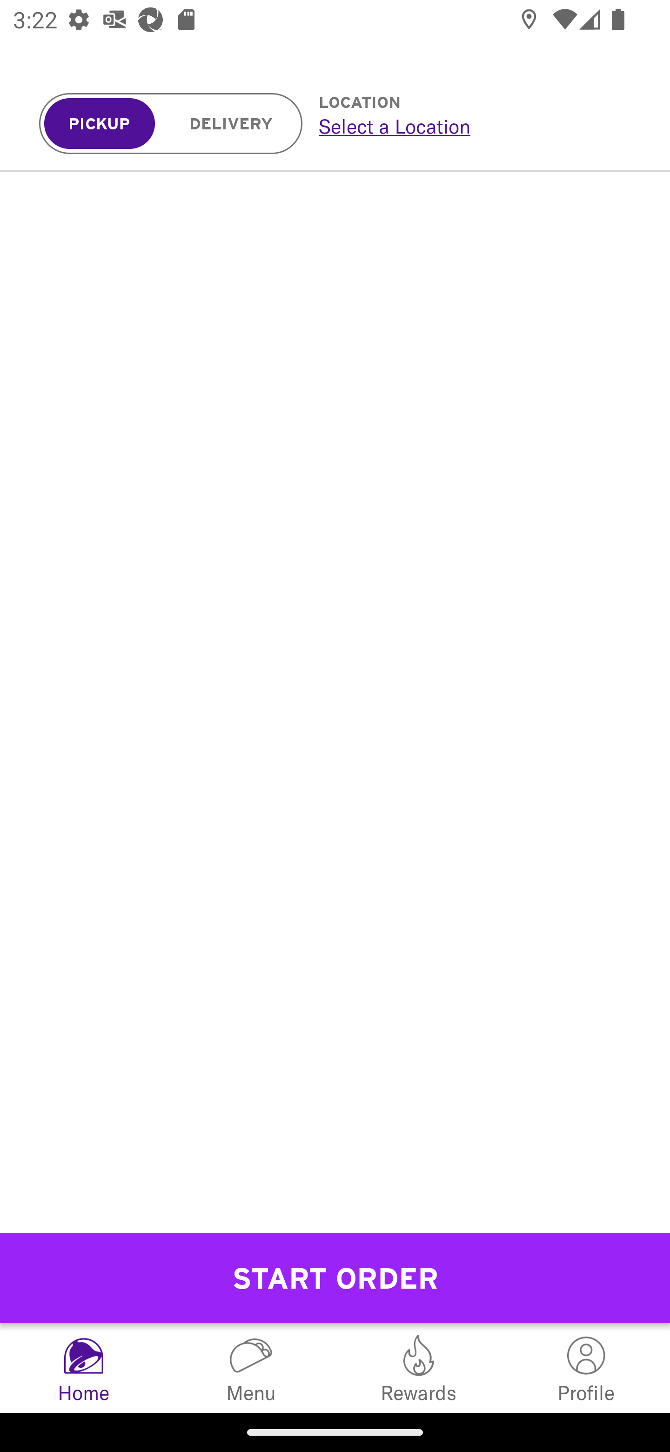 Image resolution: width=670 pixels, height=1452 pixels. Describe the element at coordinates (84, 1367) in the screenshot. I see `Home` at that location.